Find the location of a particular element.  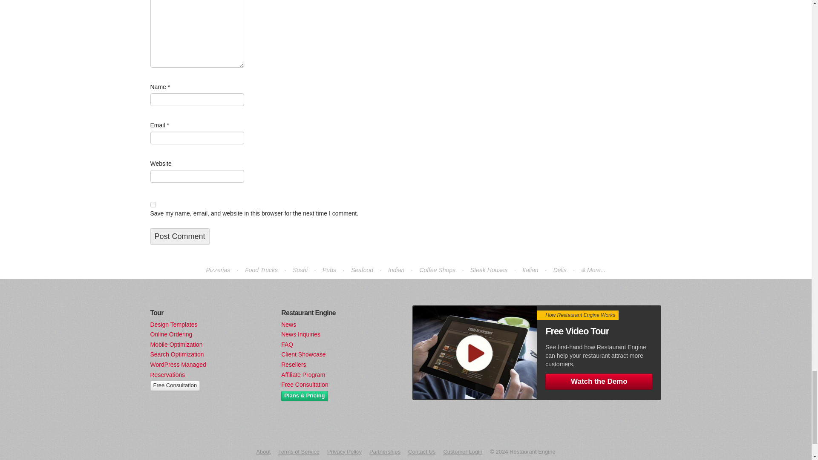

Online Ordering is located at coordinates (171, 334).